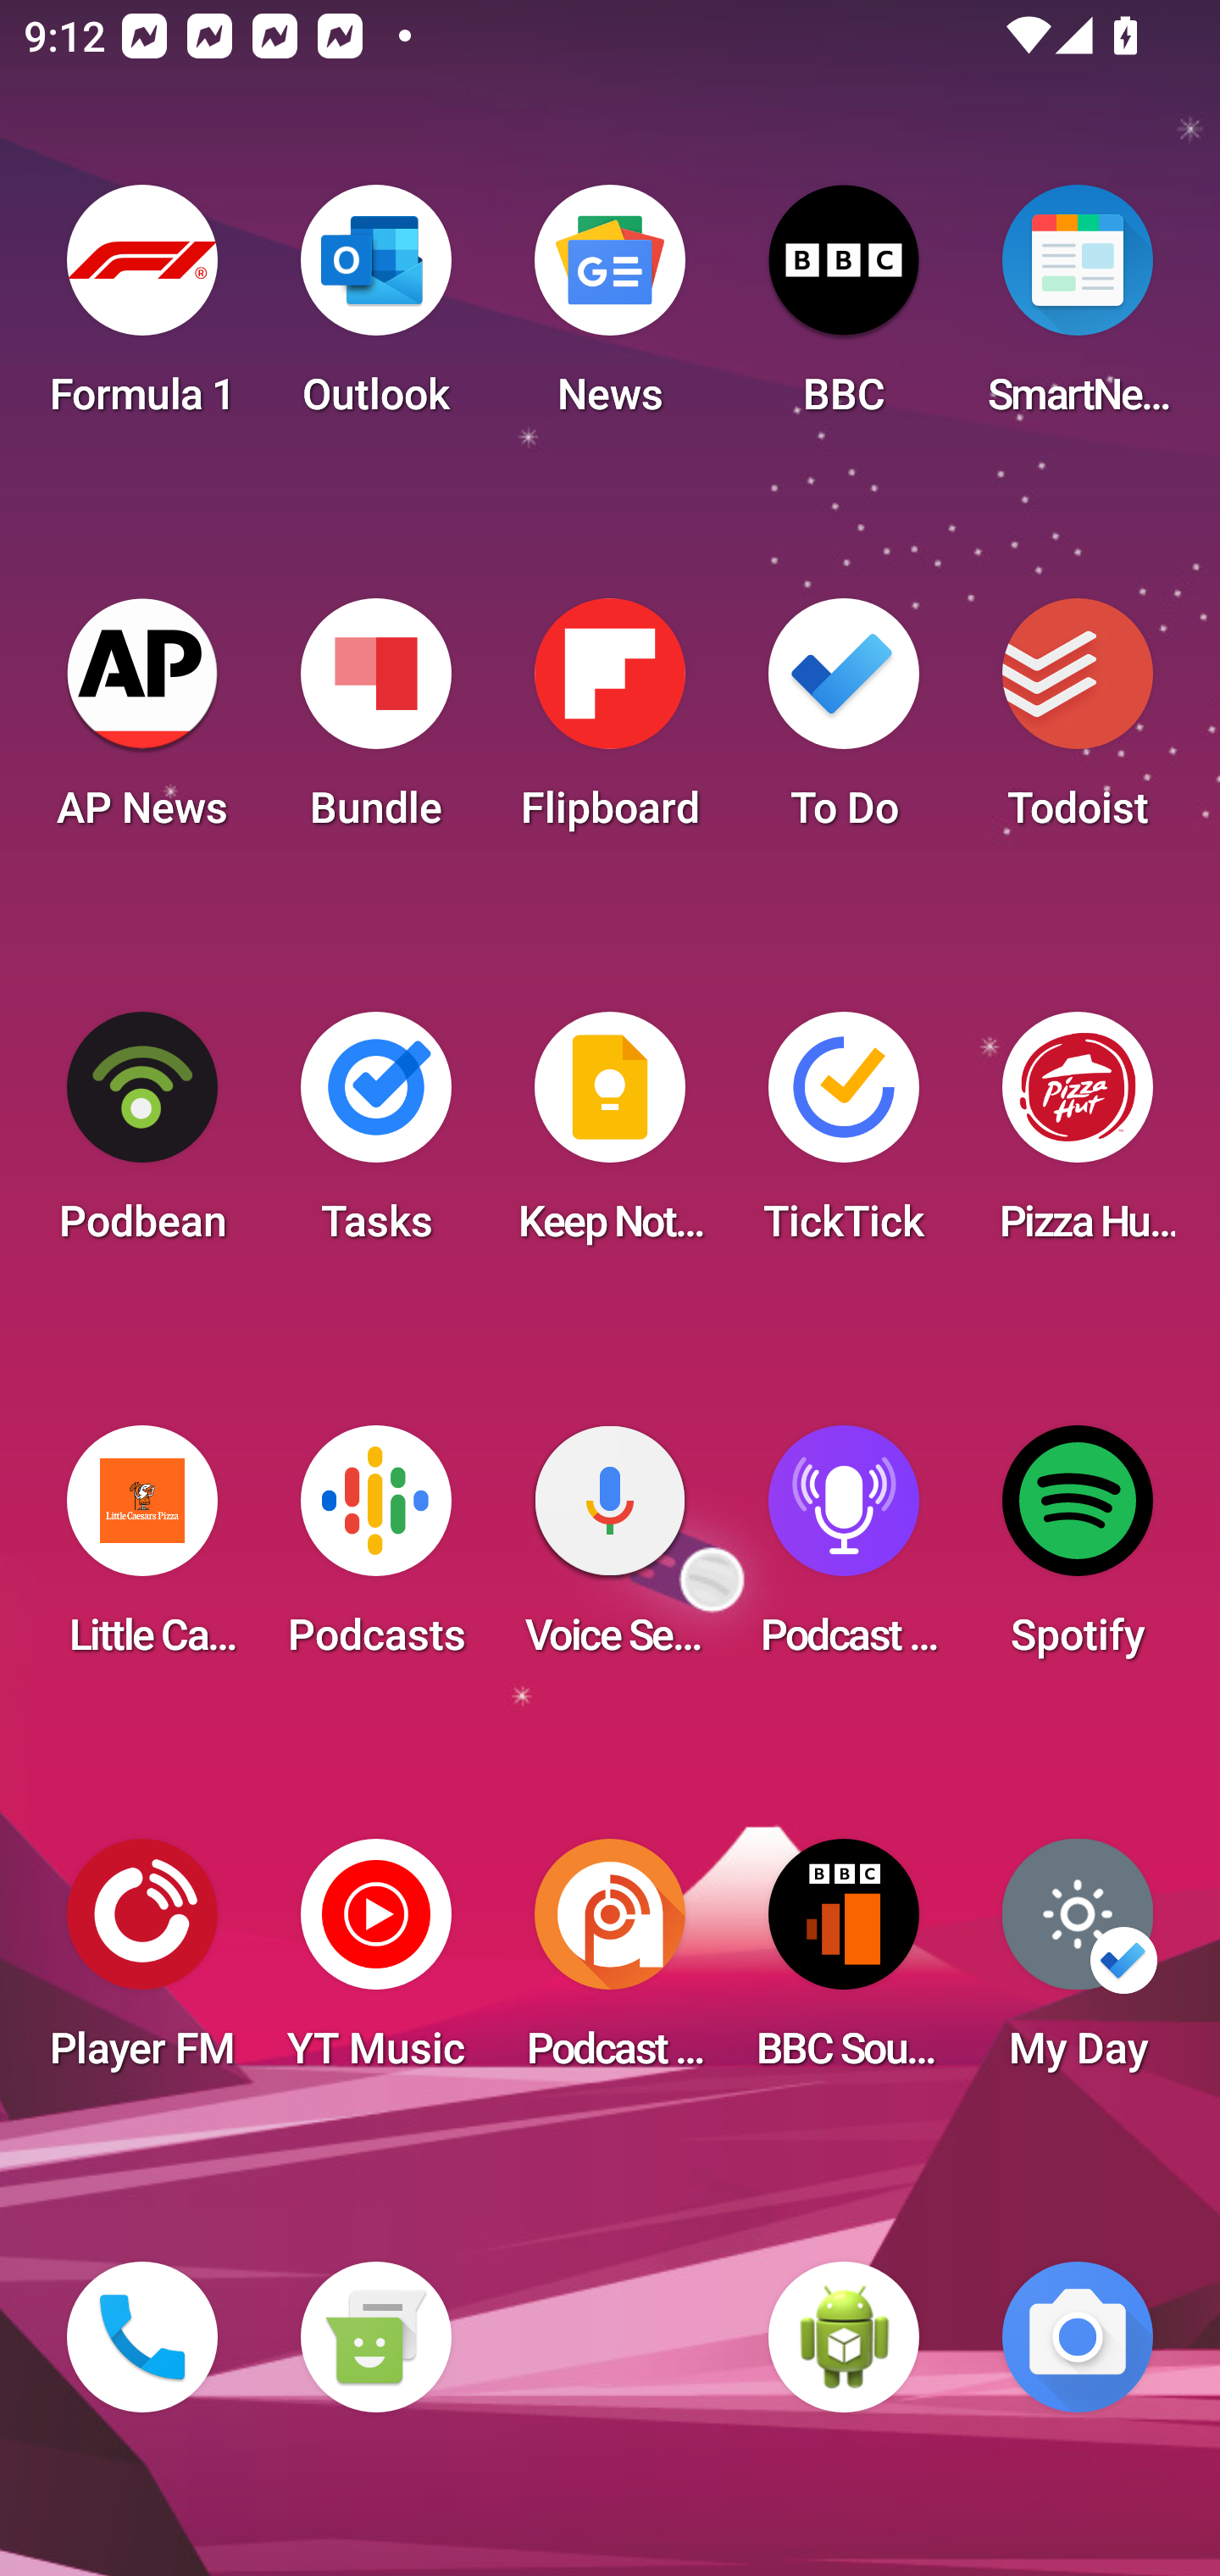  Describe the element at coordinates (844, 310) in the screenshot. I see `BBC` at that location.